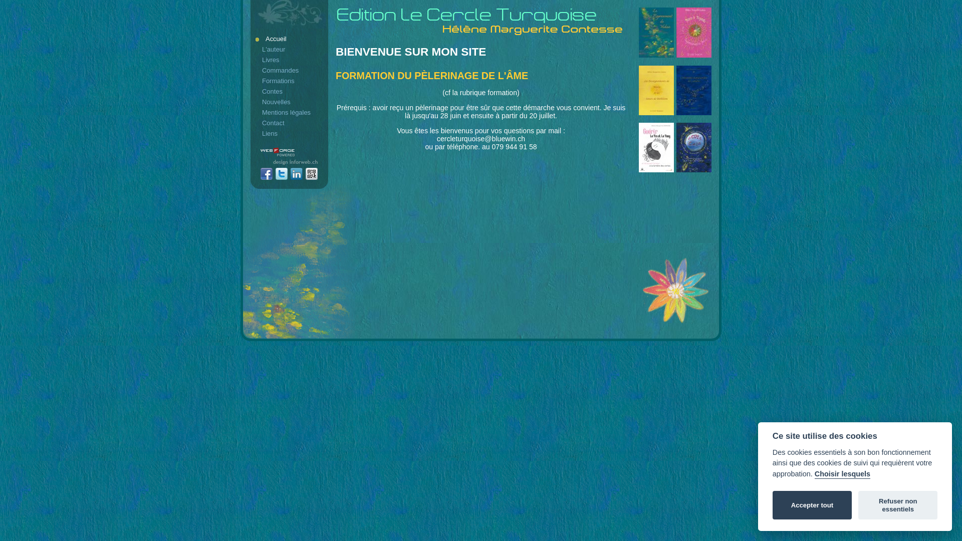 This screenshot has width=962, height=541. What do you see at coordinates (898, 505) in the screenshot?
I see `Refuser non essentiels` at bounding box center [898, 505].